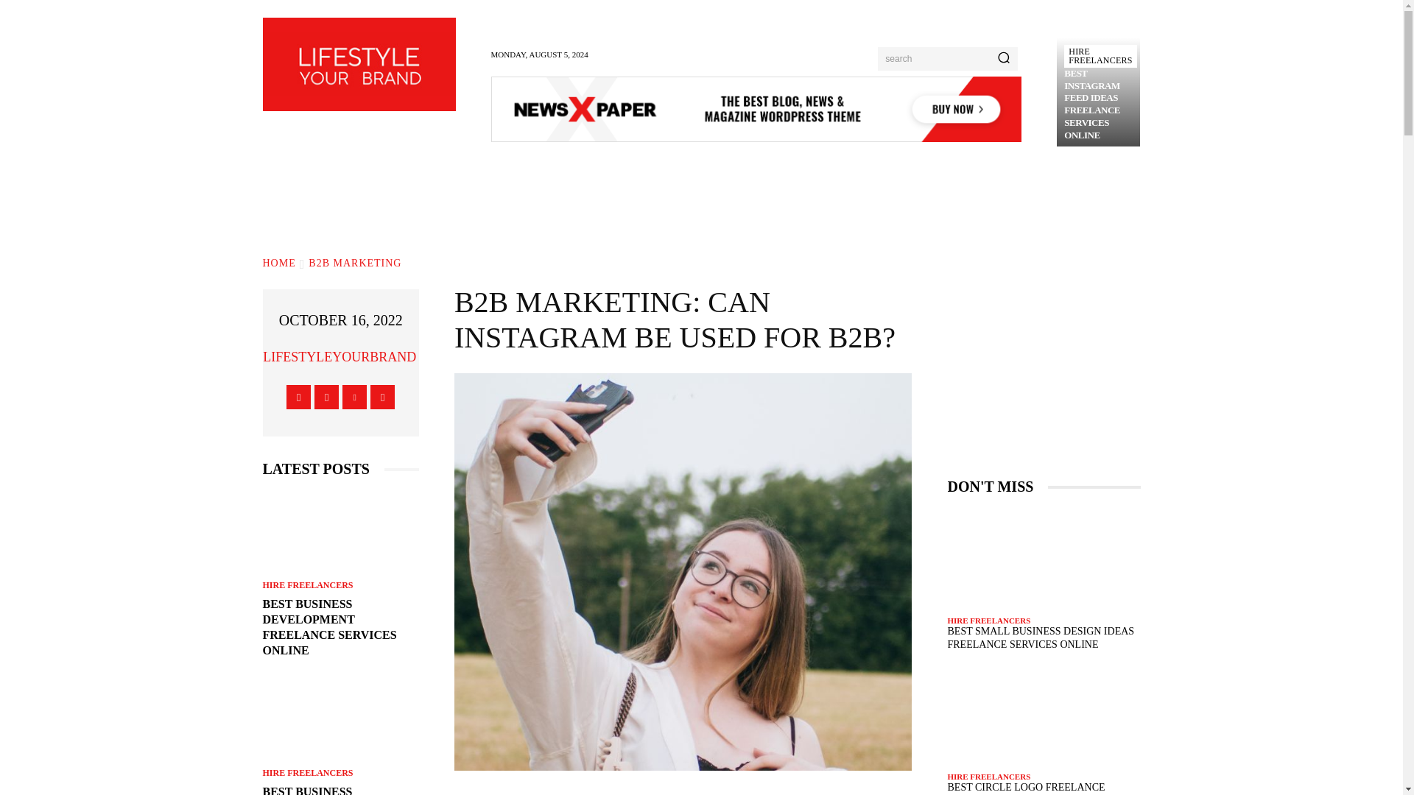  I want to click on Youtube, so click(382, 397).